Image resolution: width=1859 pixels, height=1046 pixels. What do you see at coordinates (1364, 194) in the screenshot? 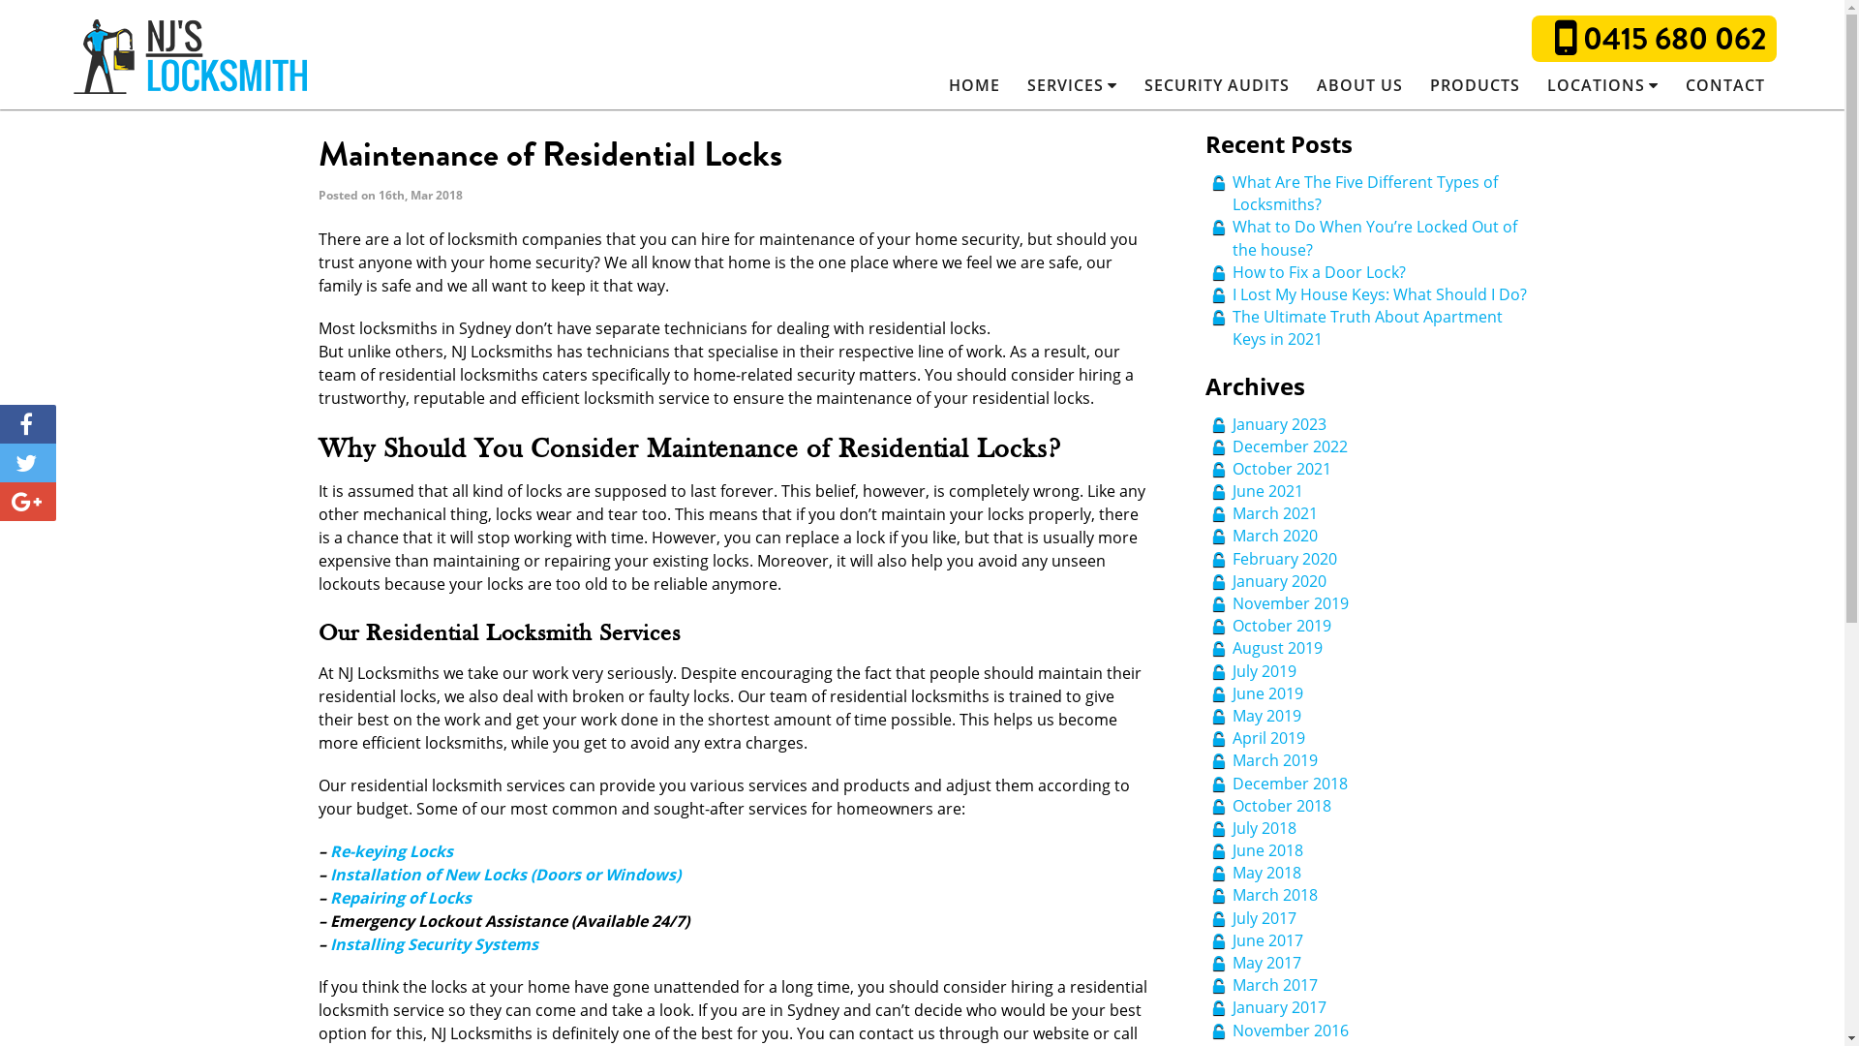
I see `What Are The Five Different Types of Locksmiths?` at bounding box center [1364, 194].